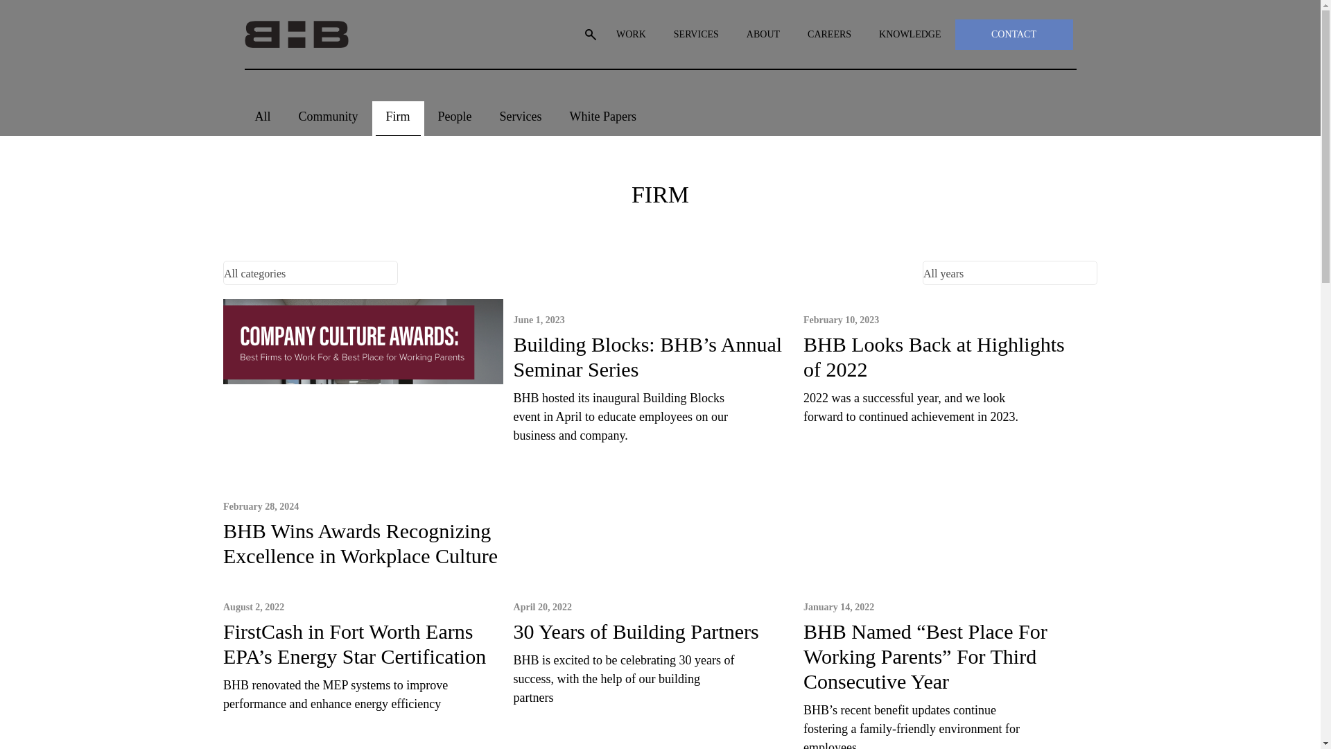 This screenshot has height=749, width=1331. What do you see at coordinates (631, 35) in the screenshot?
I see `WORK` at bounding box center [631, 35].